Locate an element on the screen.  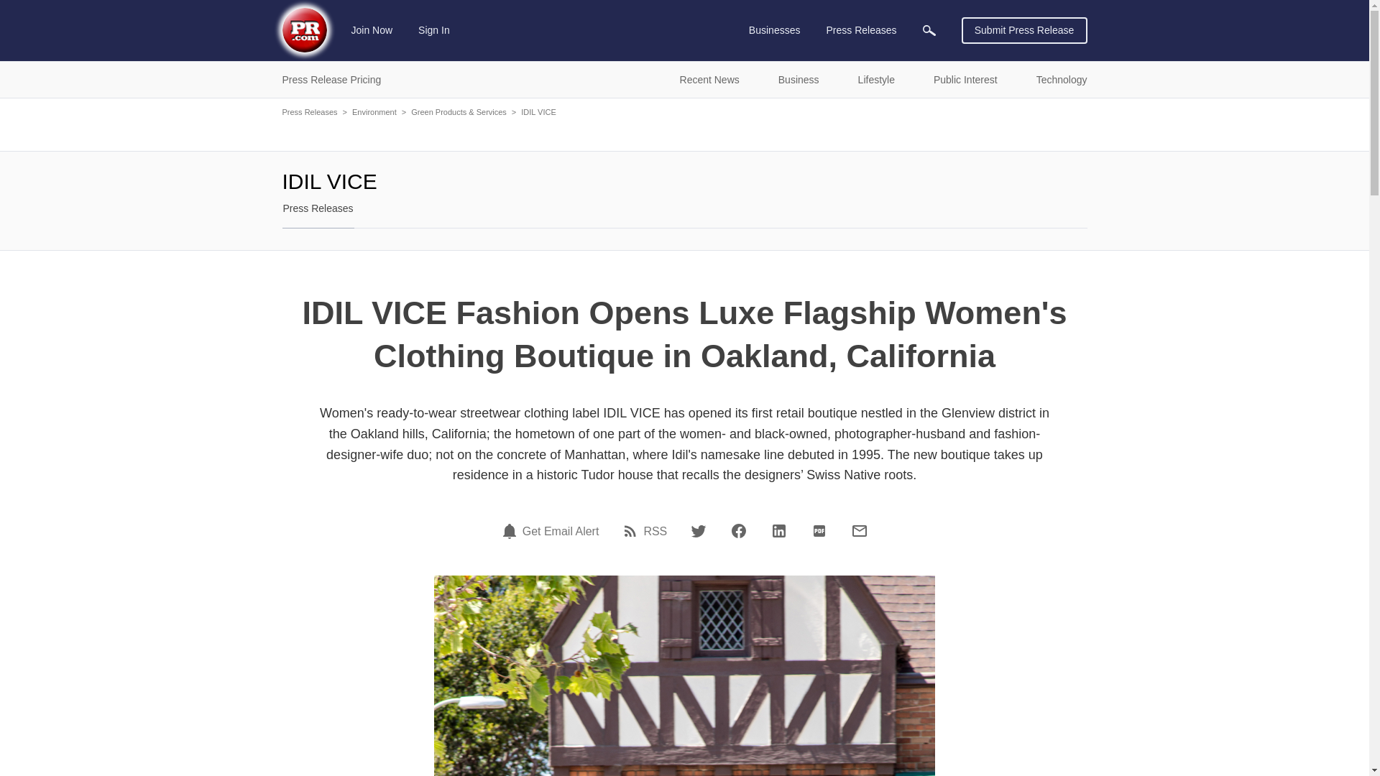
Businesses is located at coordinates (775, 30).